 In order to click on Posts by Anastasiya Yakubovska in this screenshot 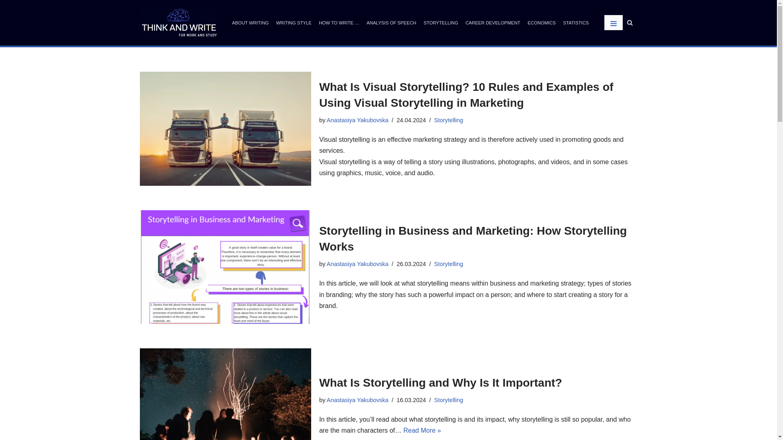, I will do `click(357, 120)`.